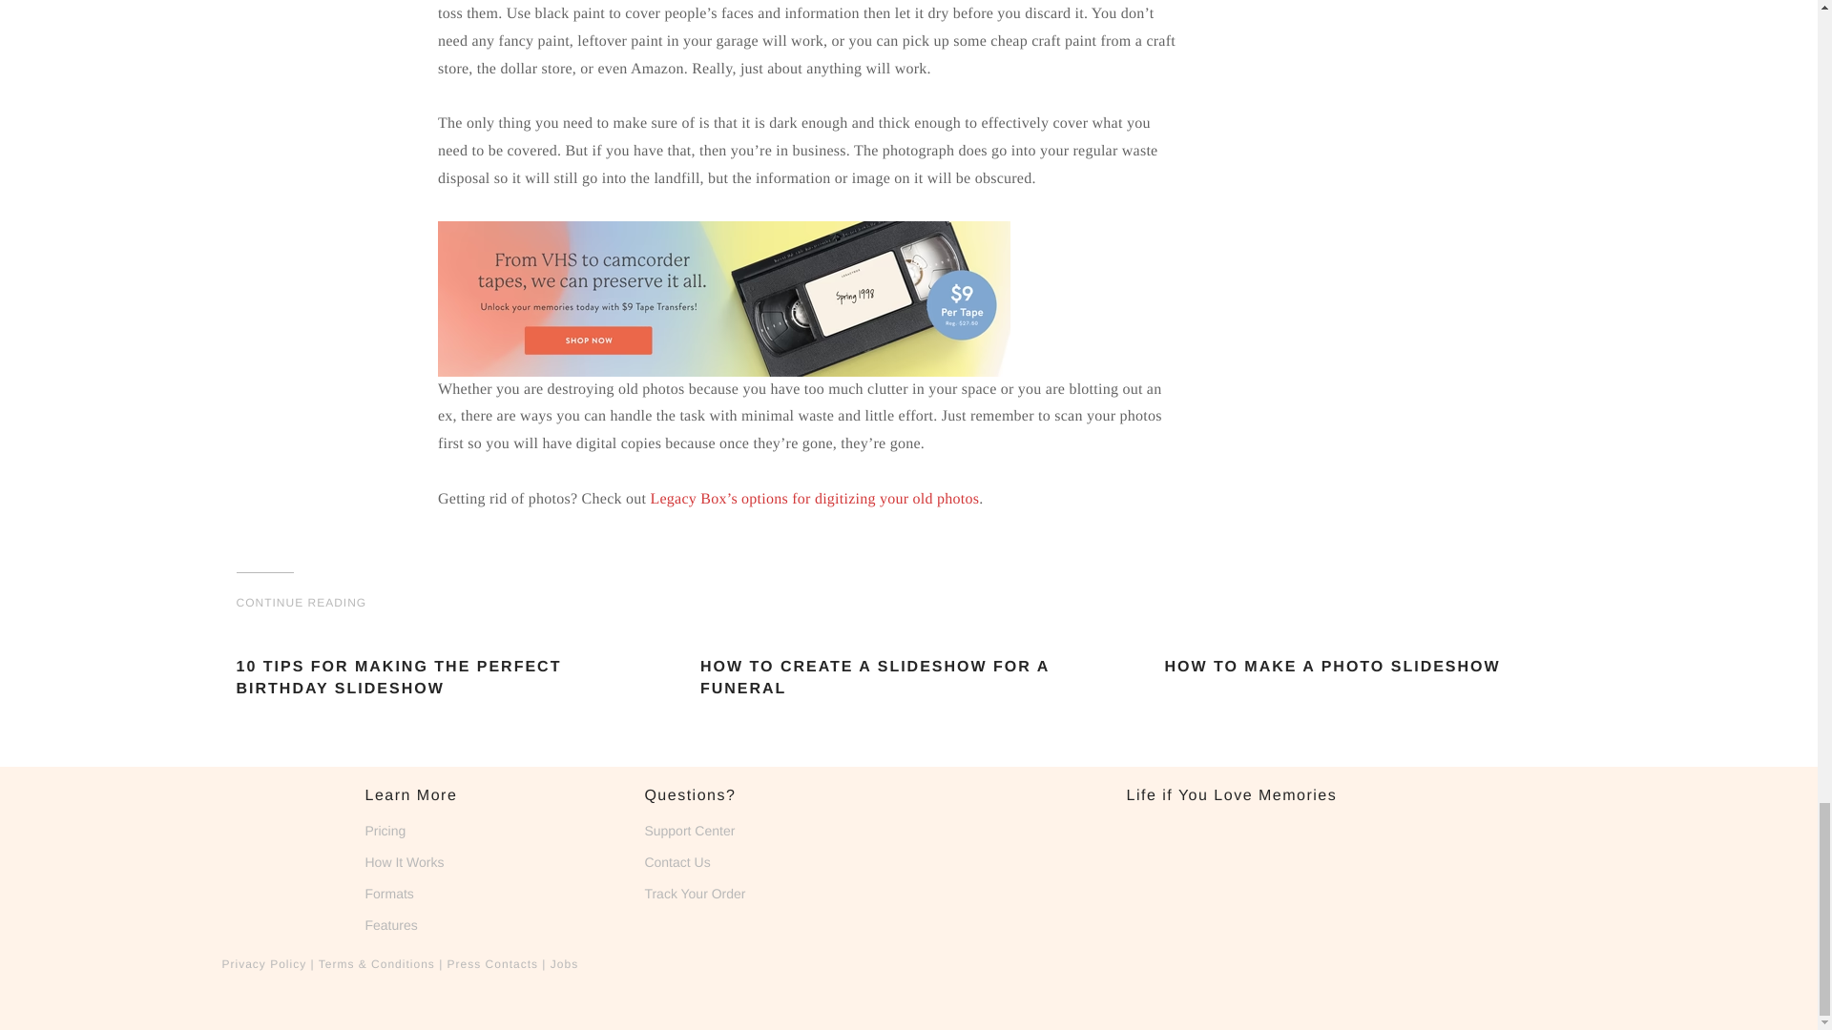 This screenshot has width=1832, height=1030. Describe the element at coordinates (1372, 641) in the screenshot. I see `HOW TO MAKE A PHOTO SLIDESHOW` at that location.